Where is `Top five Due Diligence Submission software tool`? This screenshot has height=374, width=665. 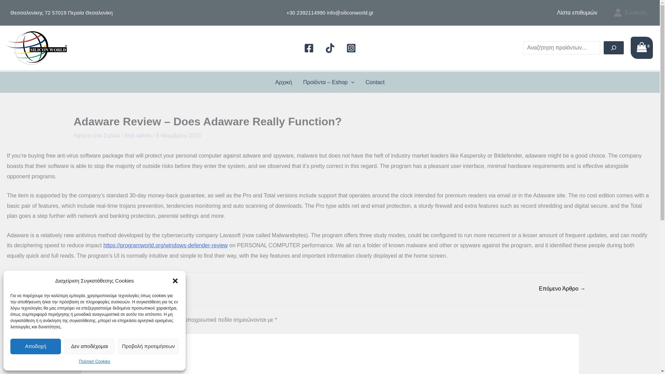
Top five Due Diligence Submission software tool is located at coordinates (103, 289).